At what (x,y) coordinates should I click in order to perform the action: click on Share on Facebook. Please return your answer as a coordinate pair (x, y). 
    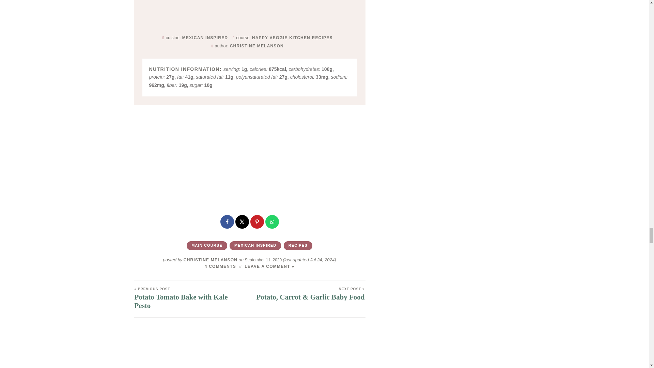
    Looking at the image, I should click on (227, 221).